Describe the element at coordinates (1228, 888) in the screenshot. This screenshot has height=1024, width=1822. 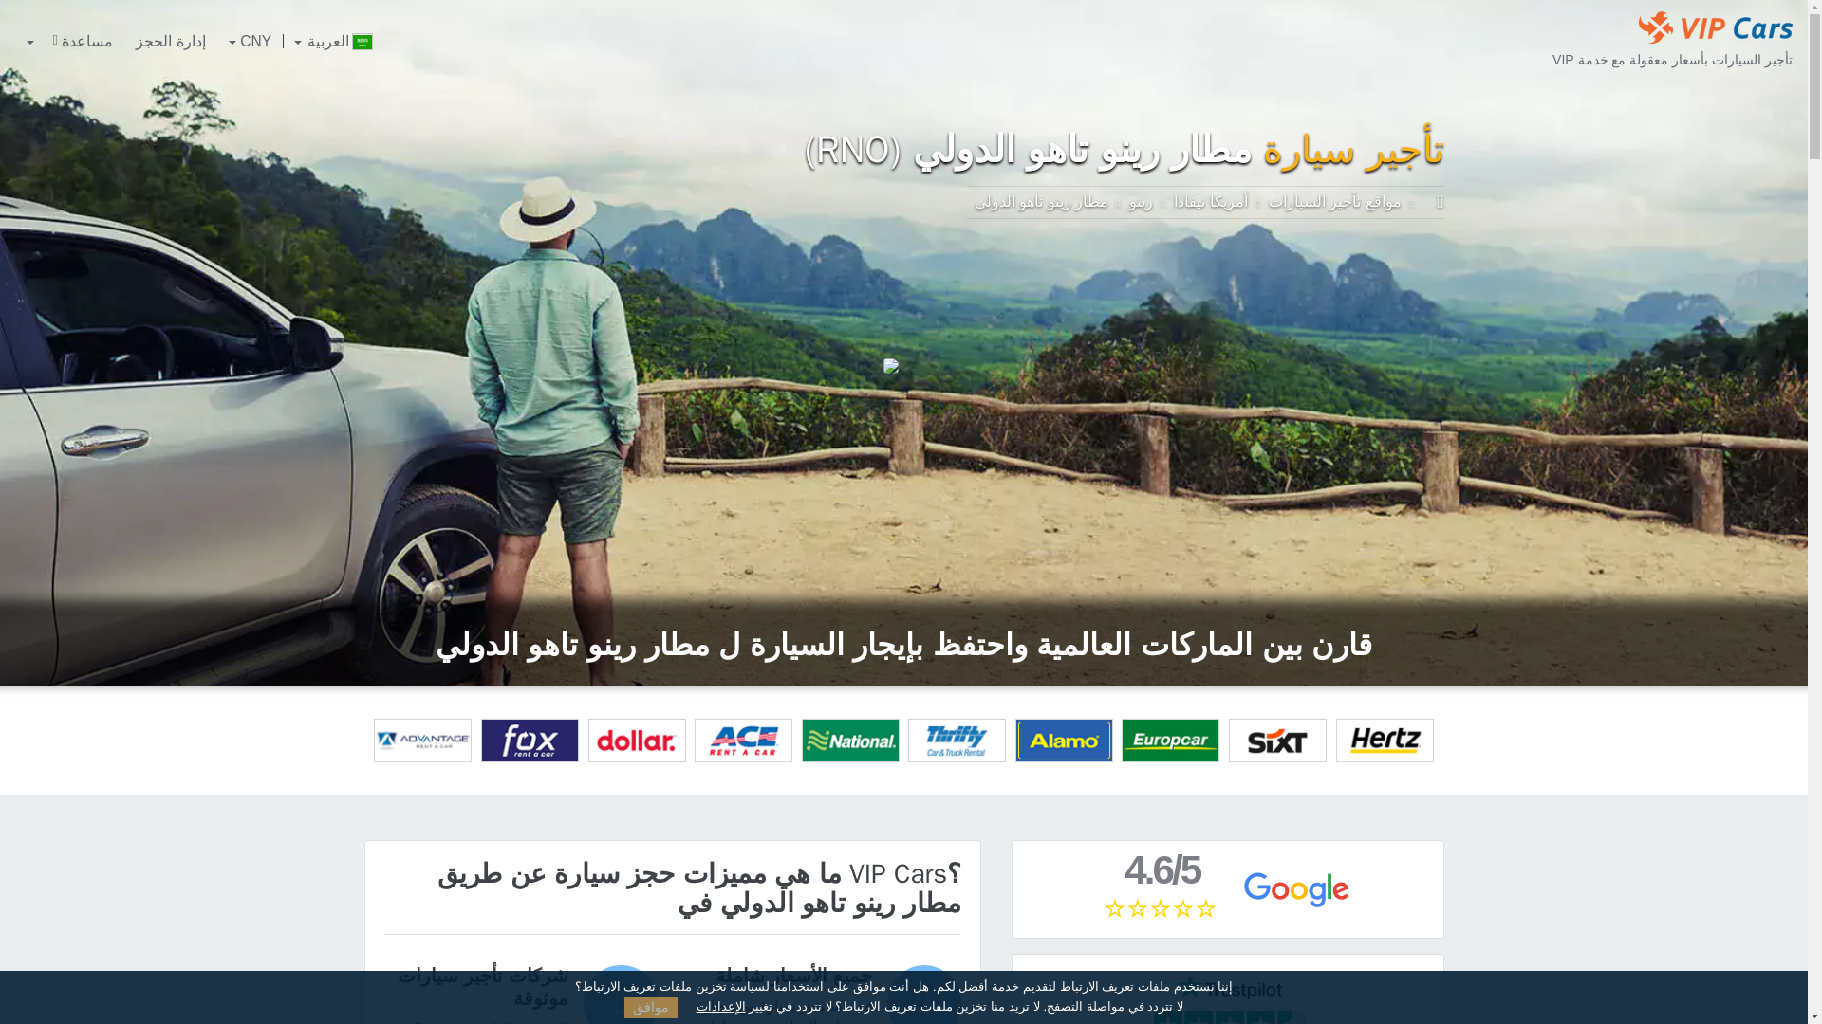
I see `Review VIP Cars on Google` at that location.